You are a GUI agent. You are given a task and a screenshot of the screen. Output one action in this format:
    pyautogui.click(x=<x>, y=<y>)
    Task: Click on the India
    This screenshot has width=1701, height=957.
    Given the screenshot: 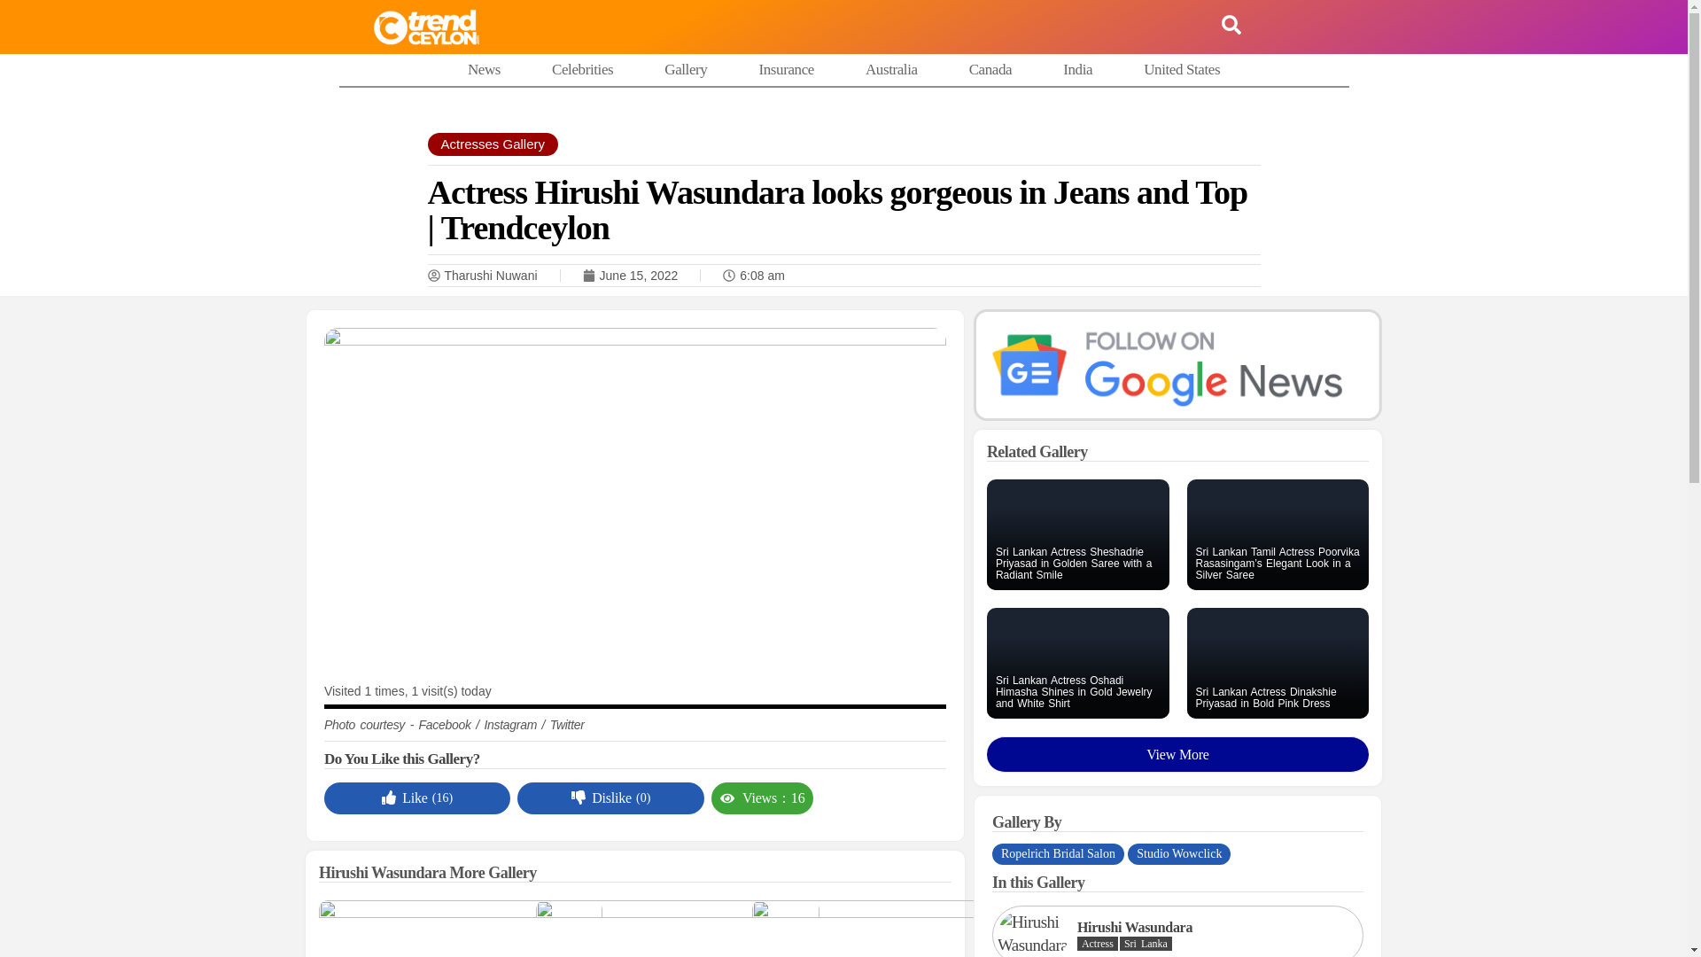 What is the action you would take?
    pyautogui.click(x=1077, y=69)
    